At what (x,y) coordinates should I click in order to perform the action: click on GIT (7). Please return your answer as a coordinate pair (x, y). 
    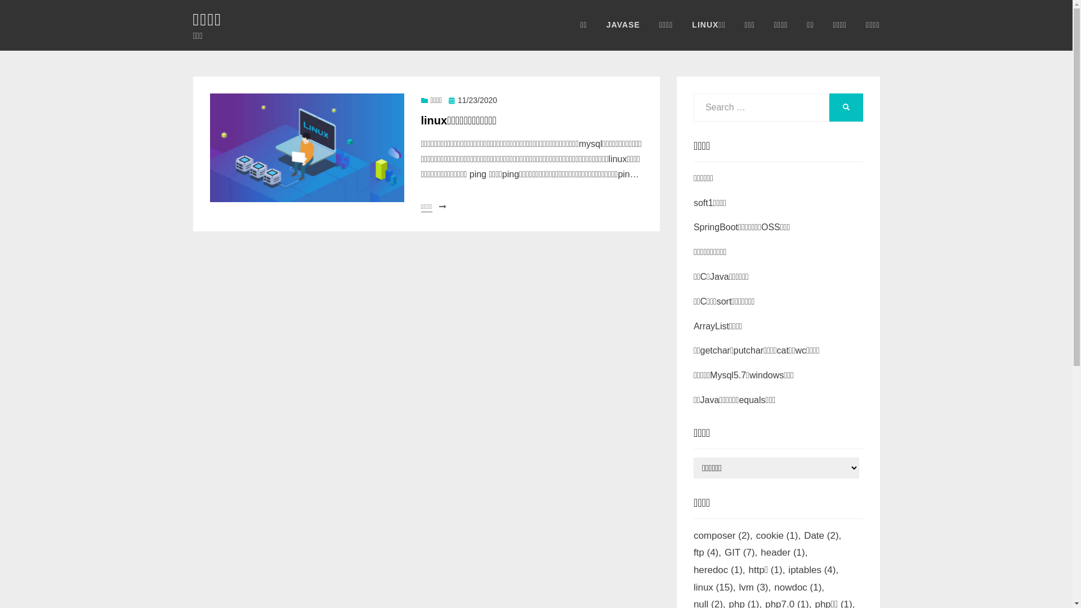
    Looking at the image, I should click on (743, 553).